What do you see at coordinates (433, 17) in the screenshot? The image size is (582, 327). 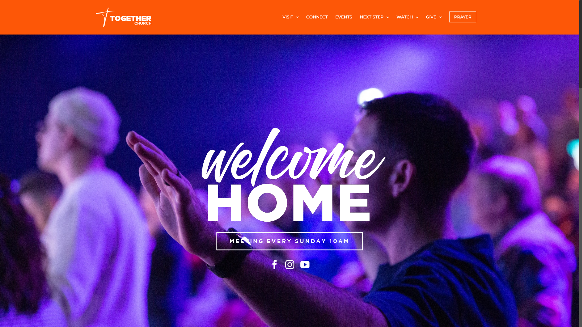 I see `GIVE` at bounding box center [433, 17].